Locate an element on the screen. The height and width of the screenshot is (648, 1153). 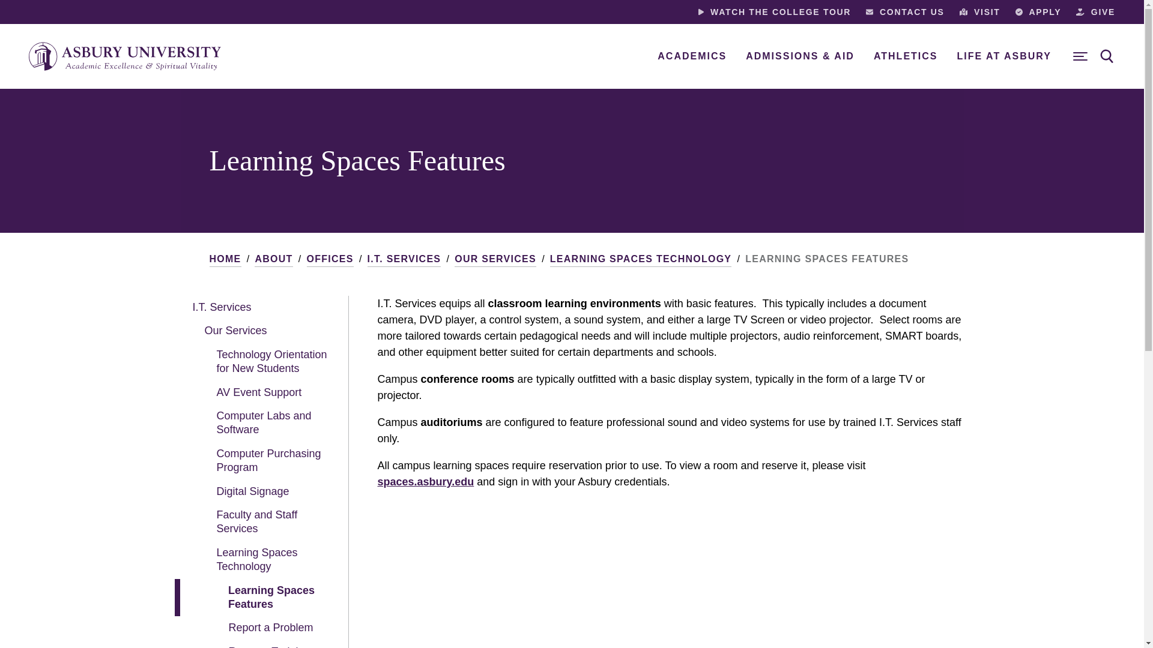
OUR SERVICES is located at coordinates (495, 259).